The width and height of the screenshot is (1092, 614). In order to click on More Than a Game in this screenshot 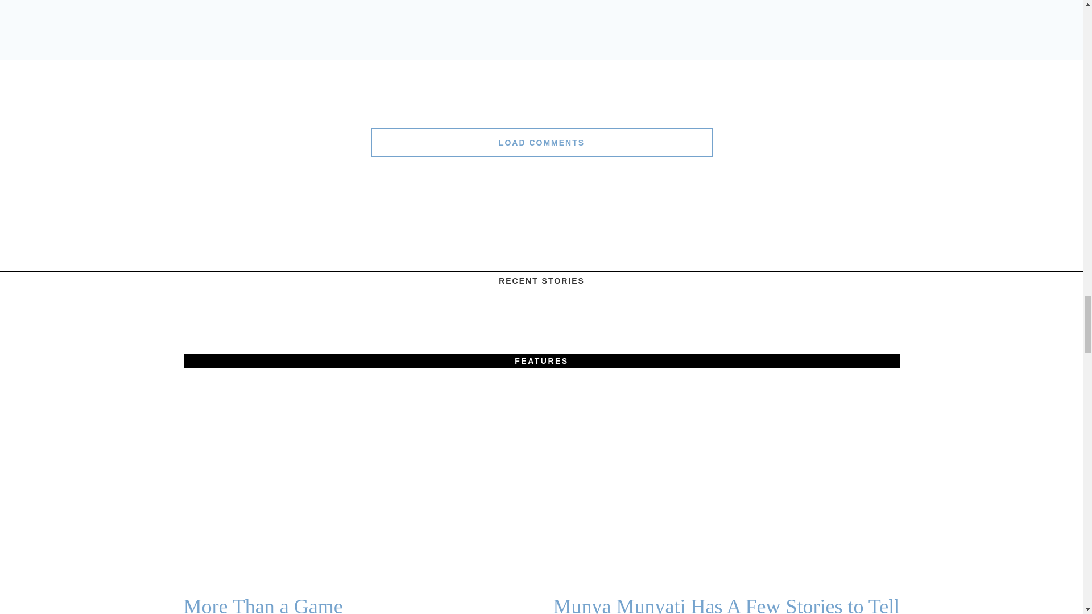, I will do `click(356, 604)`.